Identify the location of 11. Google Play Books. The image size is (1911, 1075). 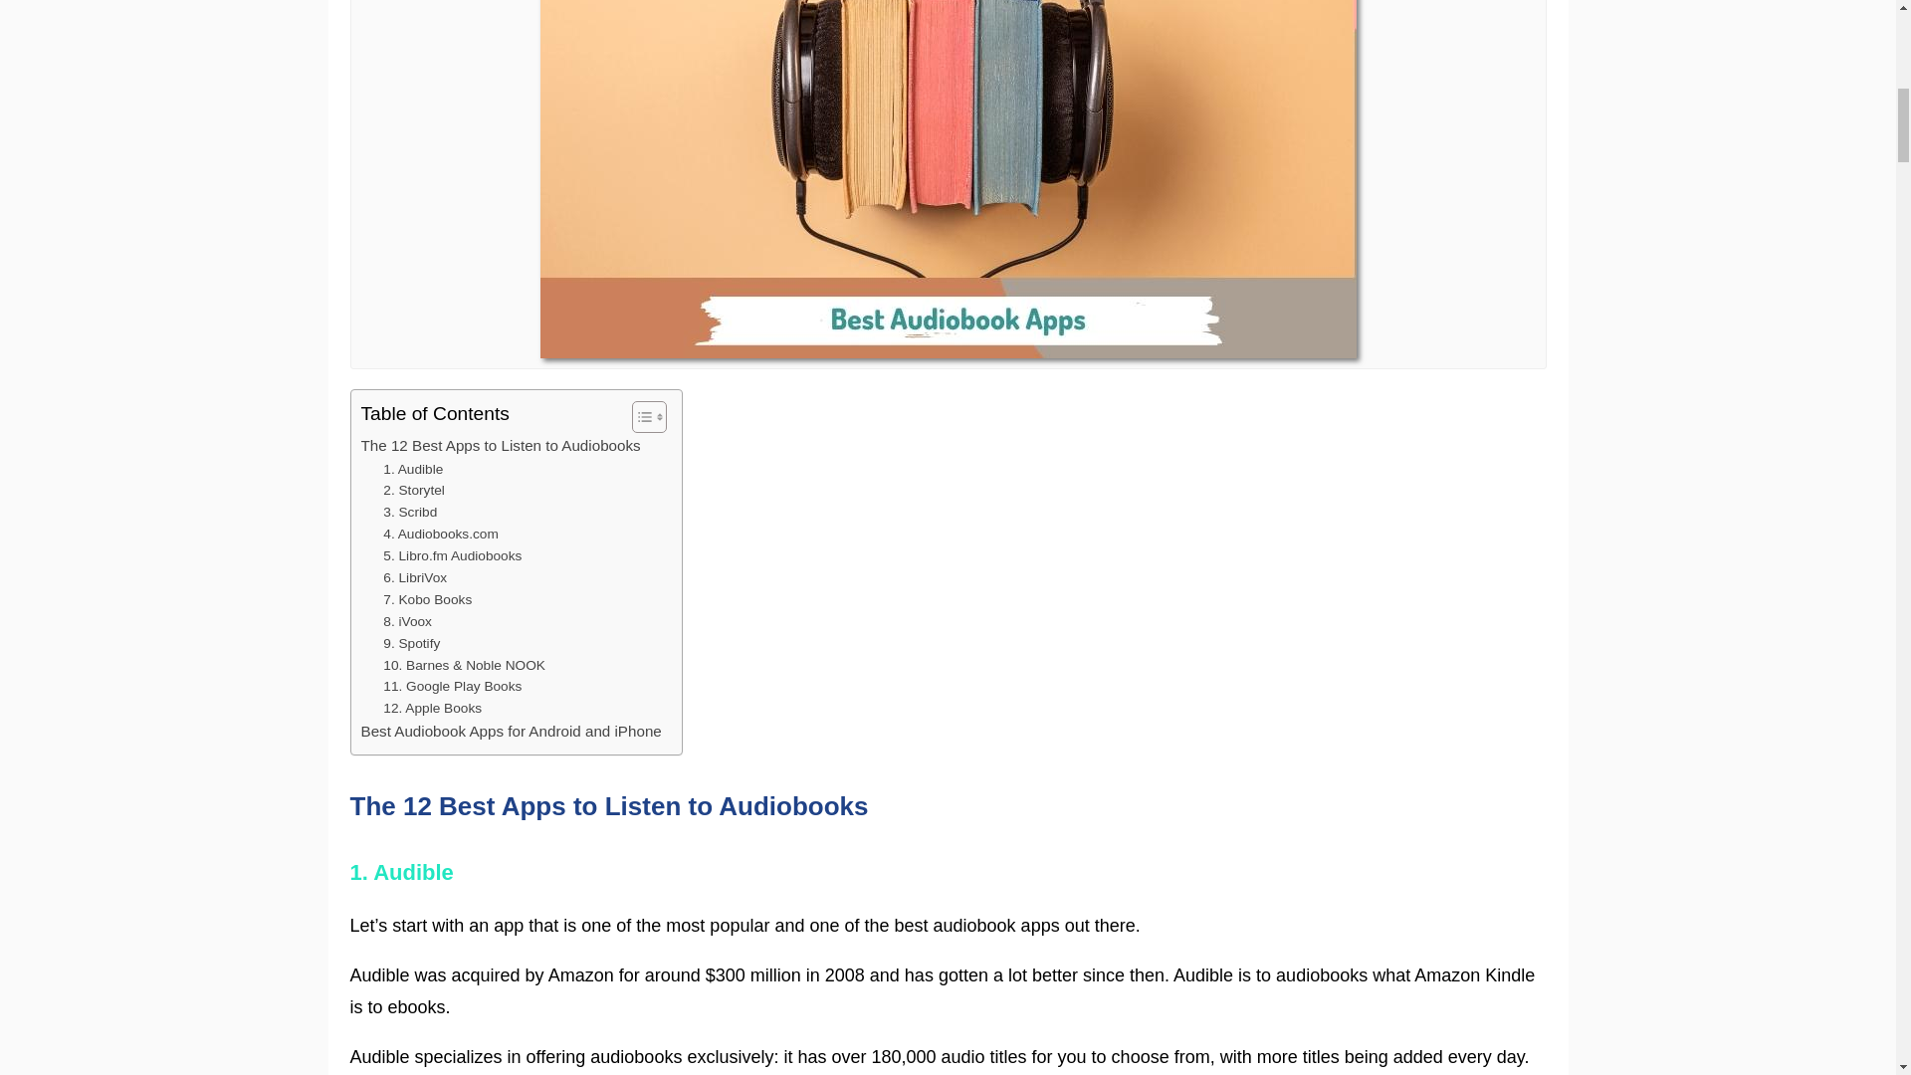
(452, 687).